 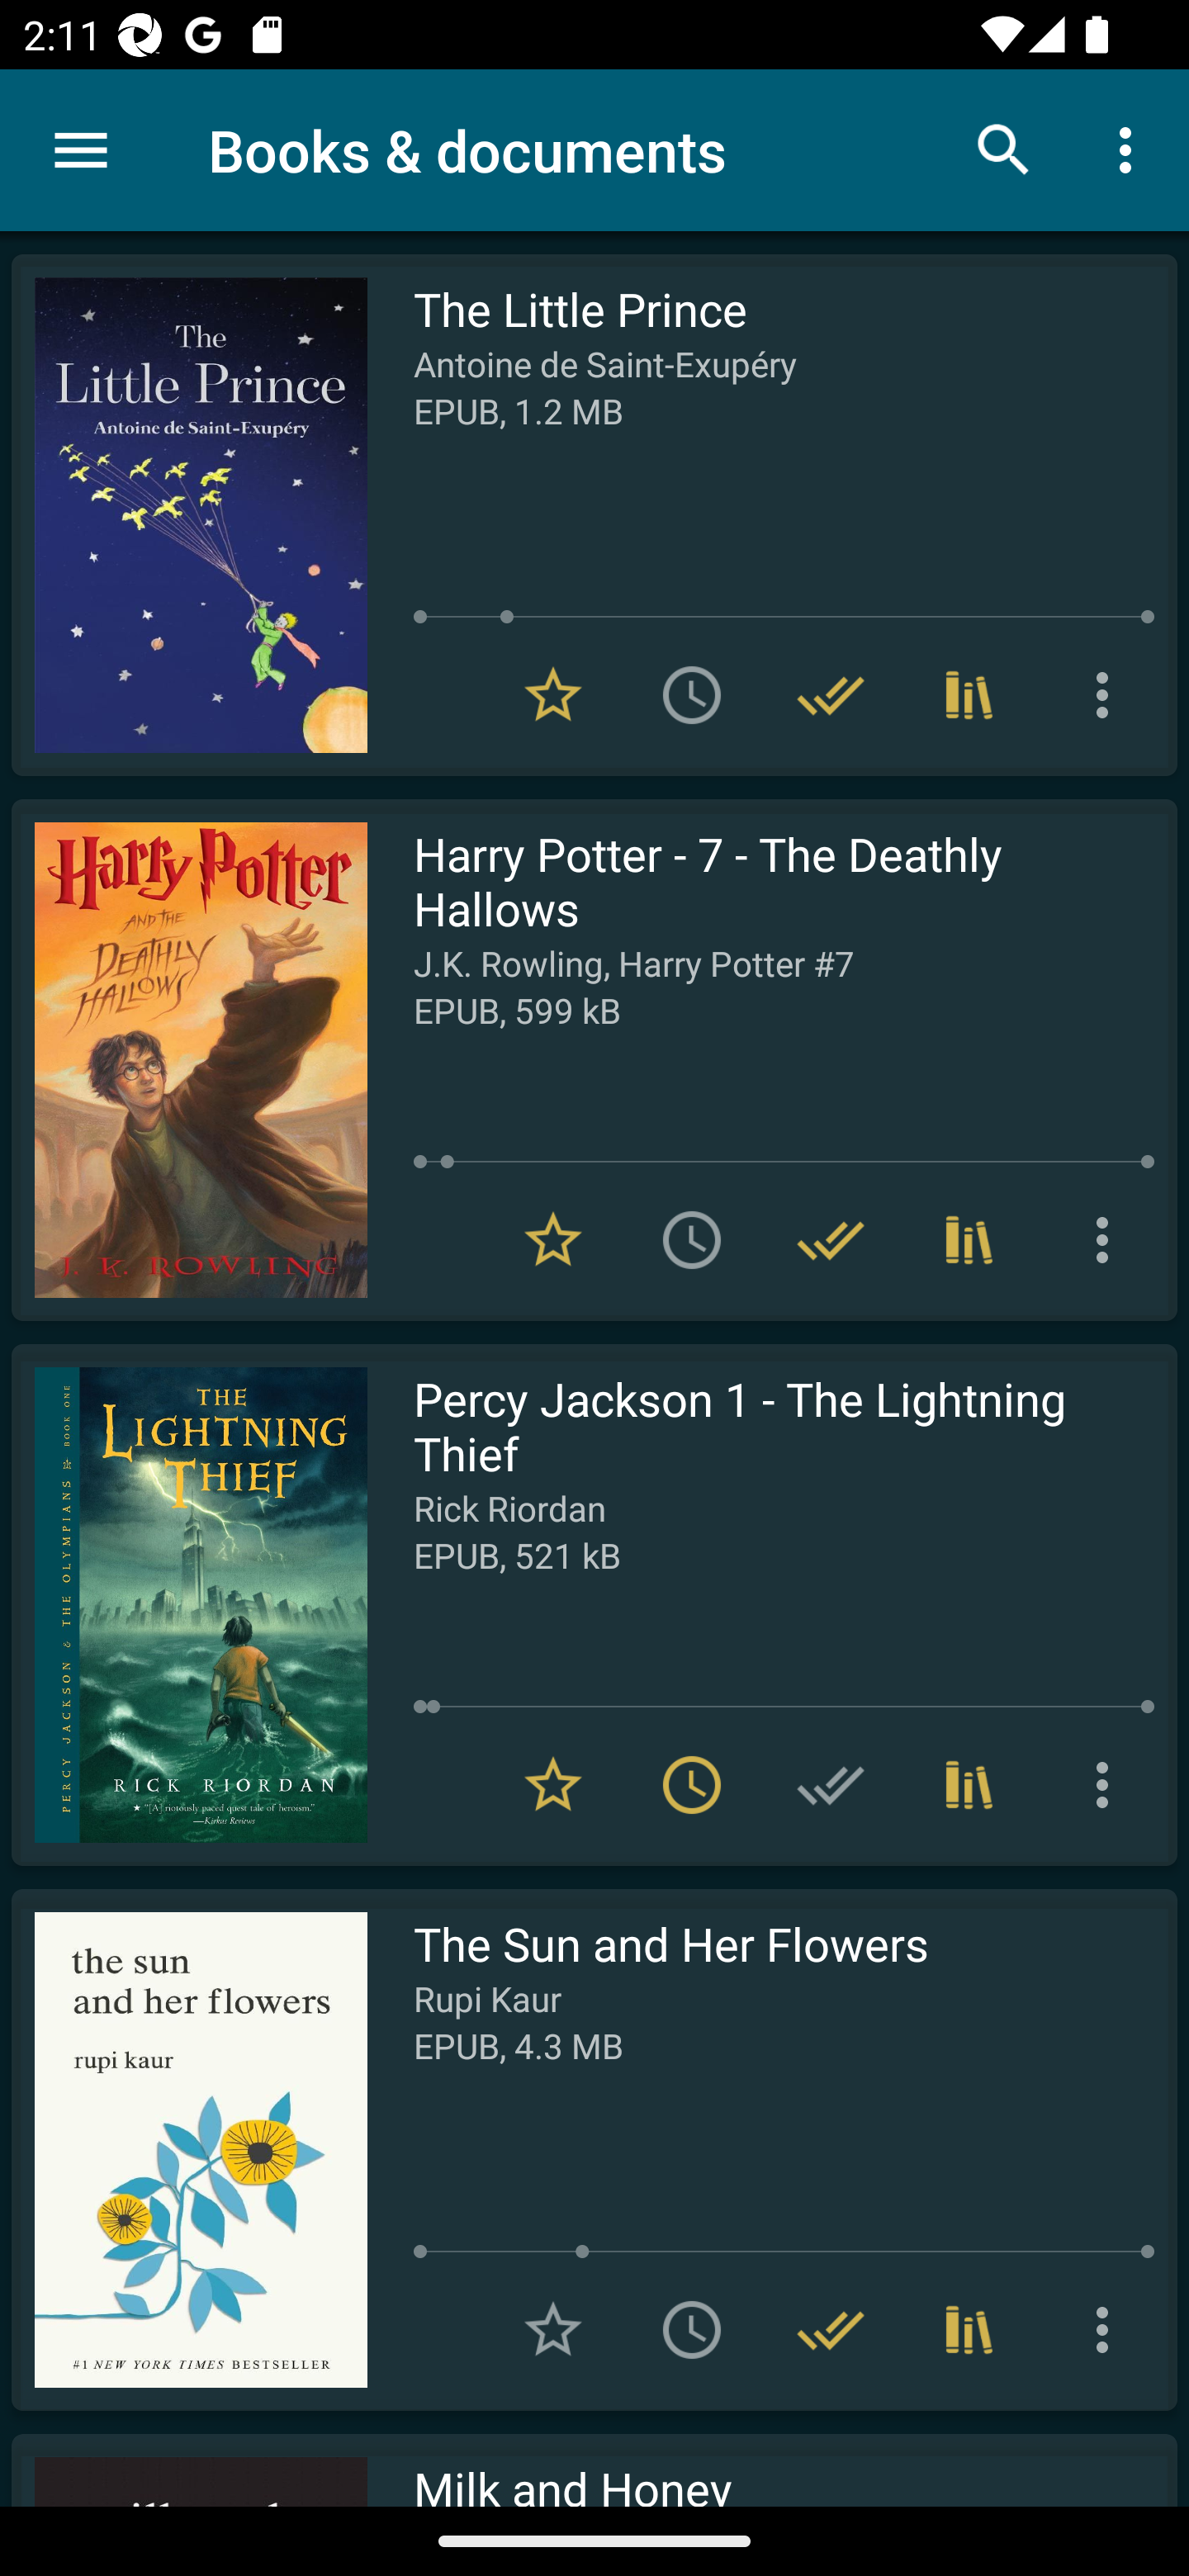 What do you see at coordinates (1108, 1785) in the screenshot?
I see `More options` at bounding box center [1108, 1785].